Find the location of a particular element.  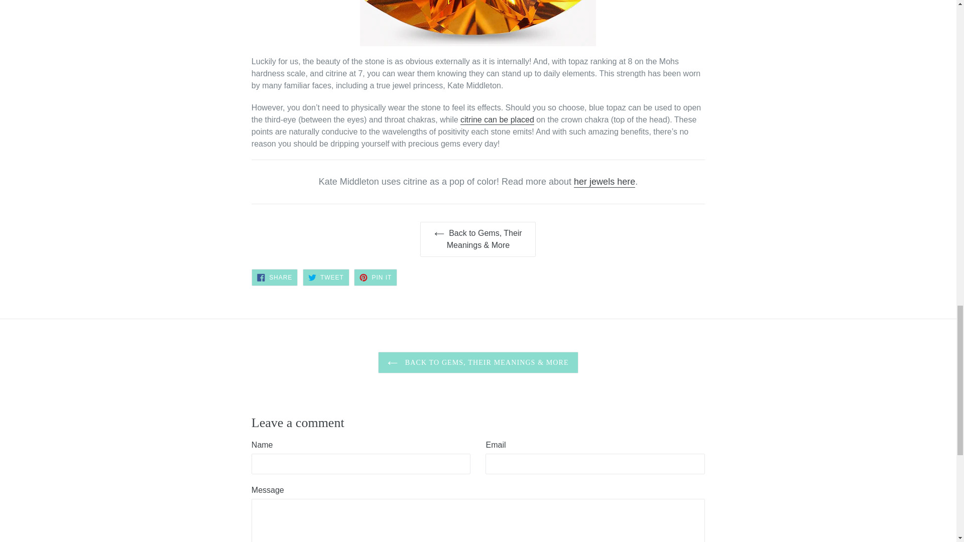

Tweet on Twitter is located at coordinates (325, 277).